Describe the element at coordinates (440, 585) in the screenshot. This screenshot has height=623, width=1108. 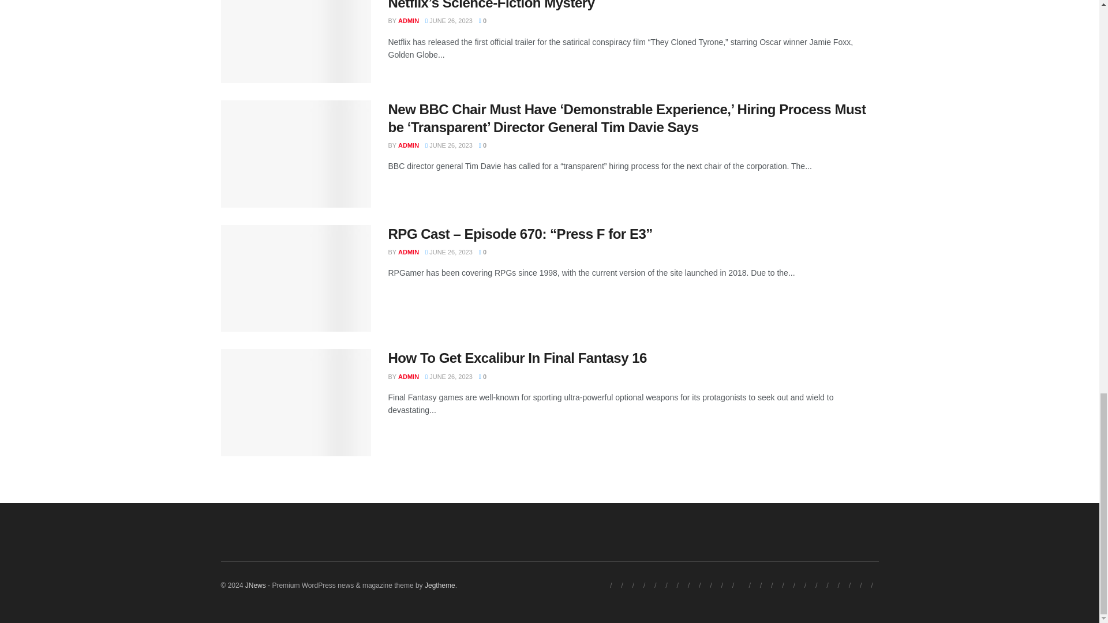
I see `Jegtheme` at that location.